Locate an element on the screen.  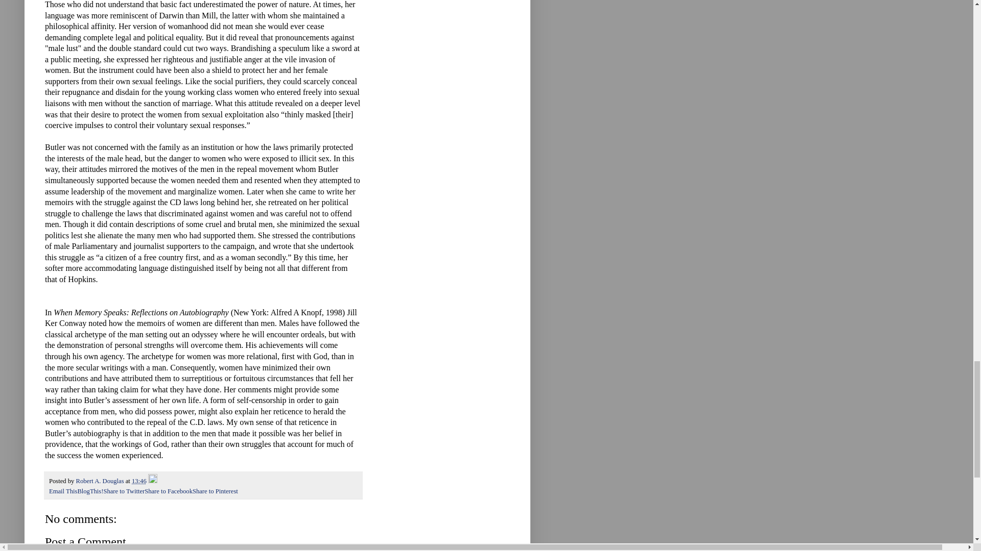
Share to Pinterest is located at coordinates (215, 491).